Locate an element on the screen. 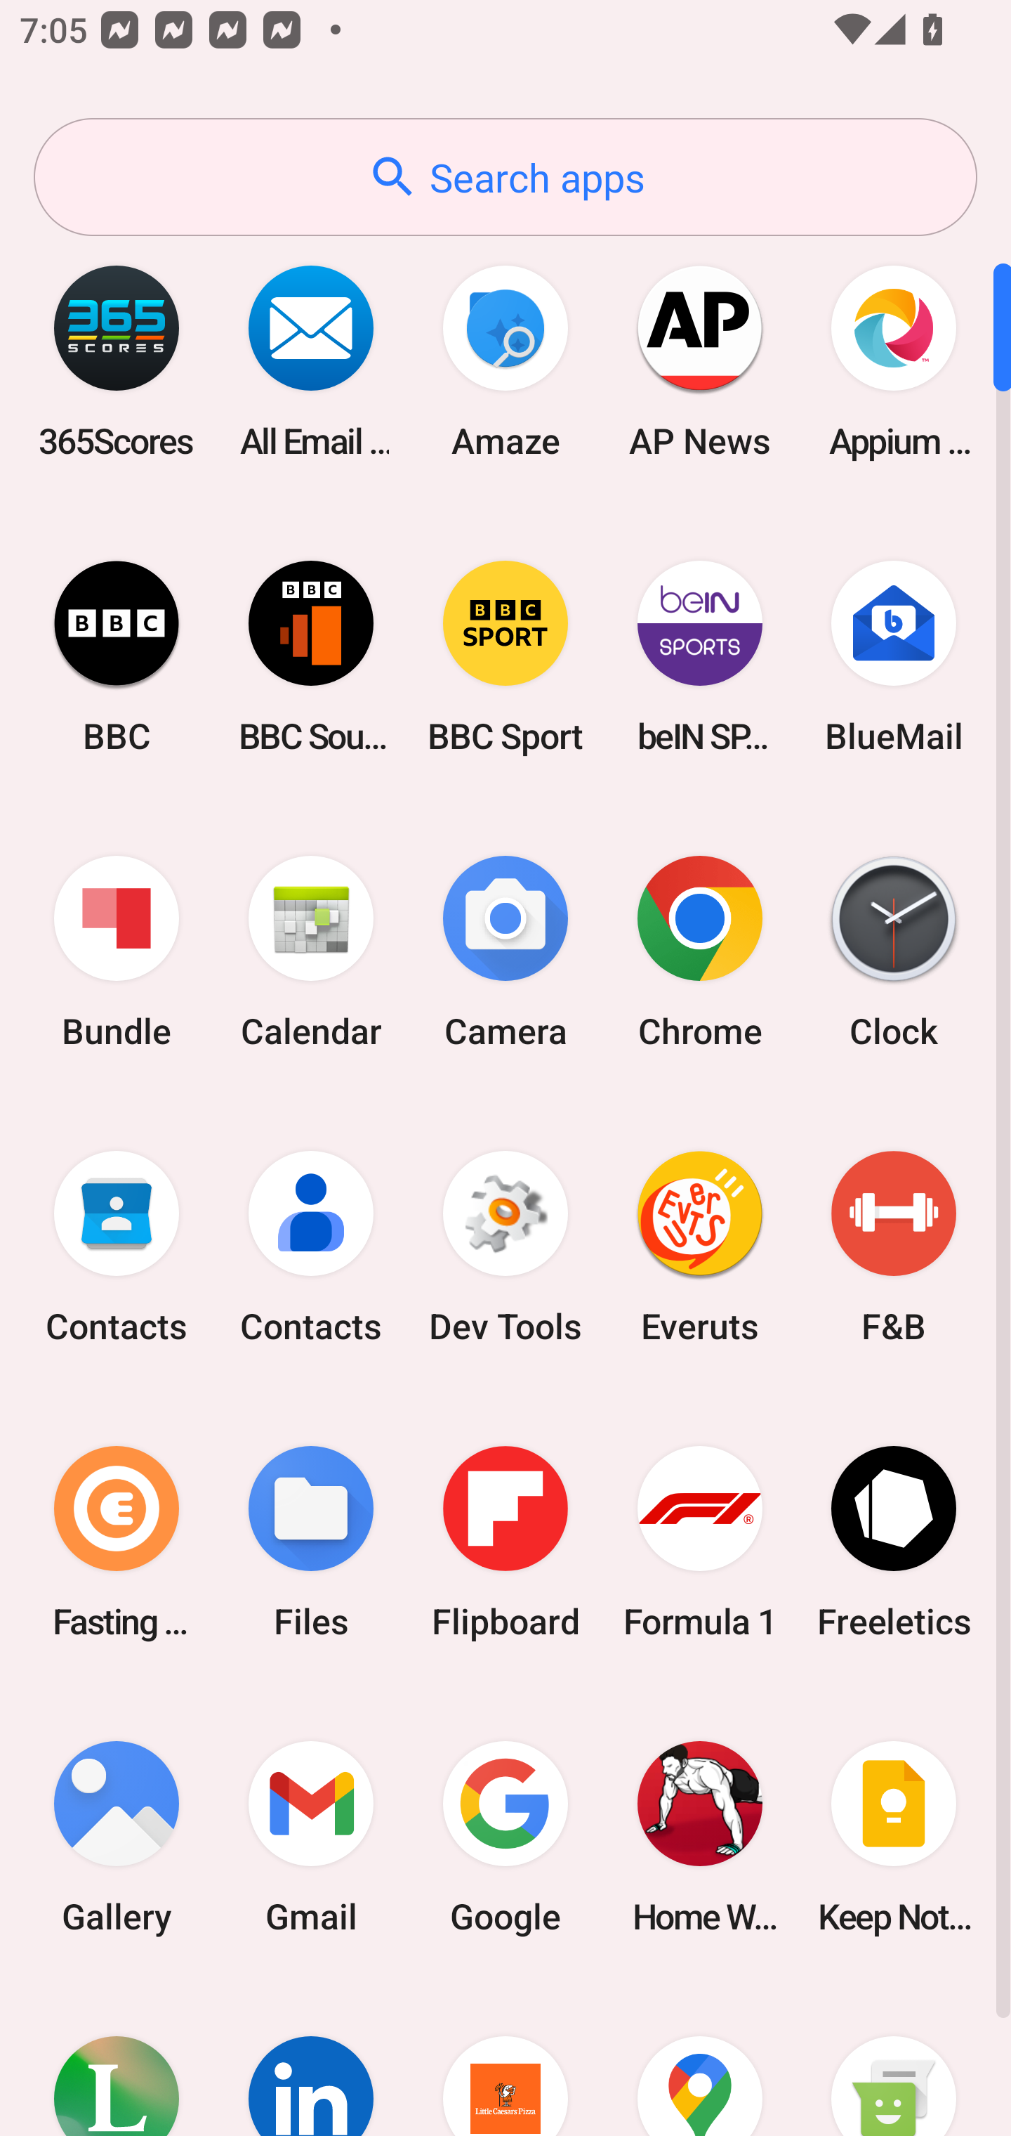 The width and height of the screenshot is (1011, 2136). Freeletics is located at coordinates (894, 1542).